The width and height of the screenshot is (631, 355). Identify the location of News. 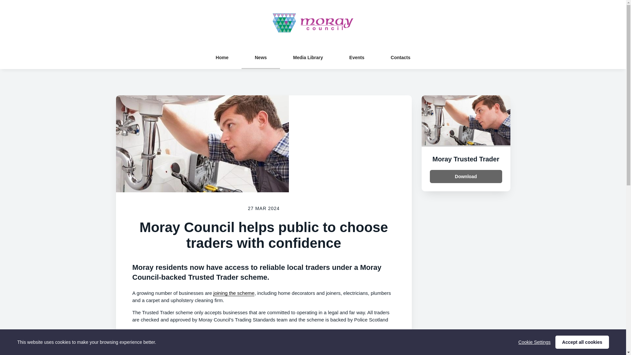
(261, 57).